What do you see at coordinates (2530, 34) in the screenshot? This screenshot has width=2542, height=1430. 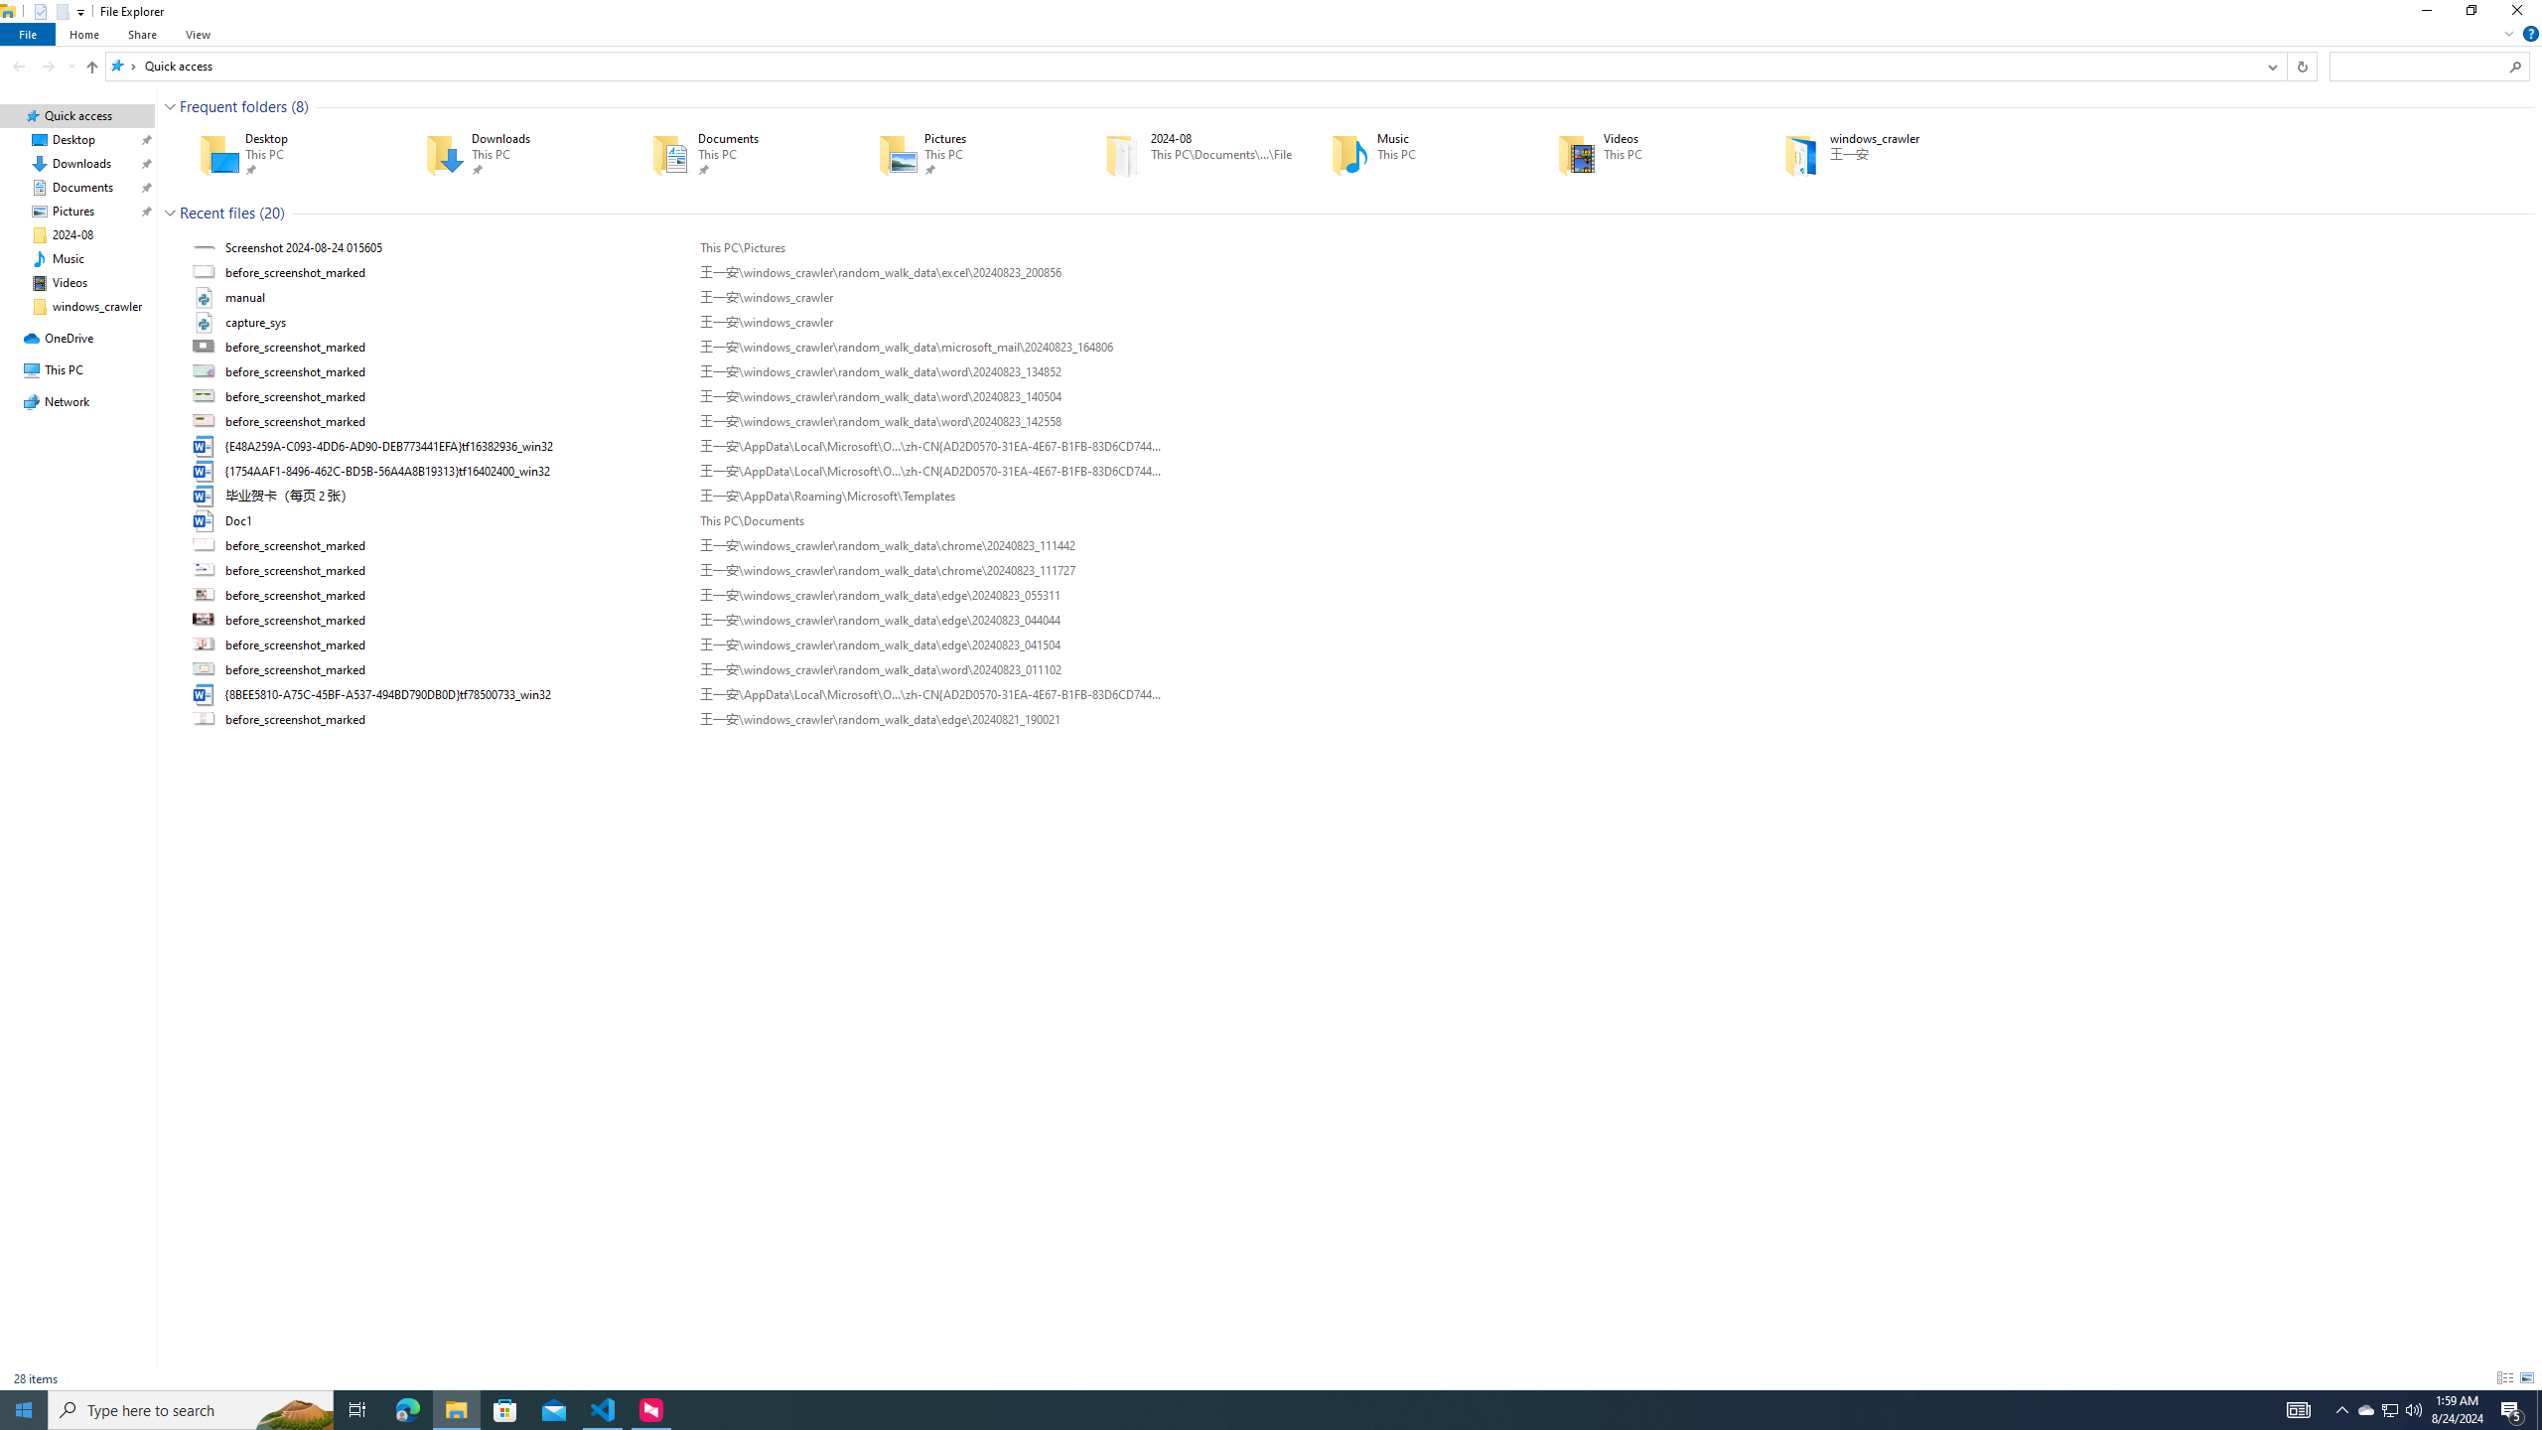 I see `Help` at bounding box center [2530, 34].